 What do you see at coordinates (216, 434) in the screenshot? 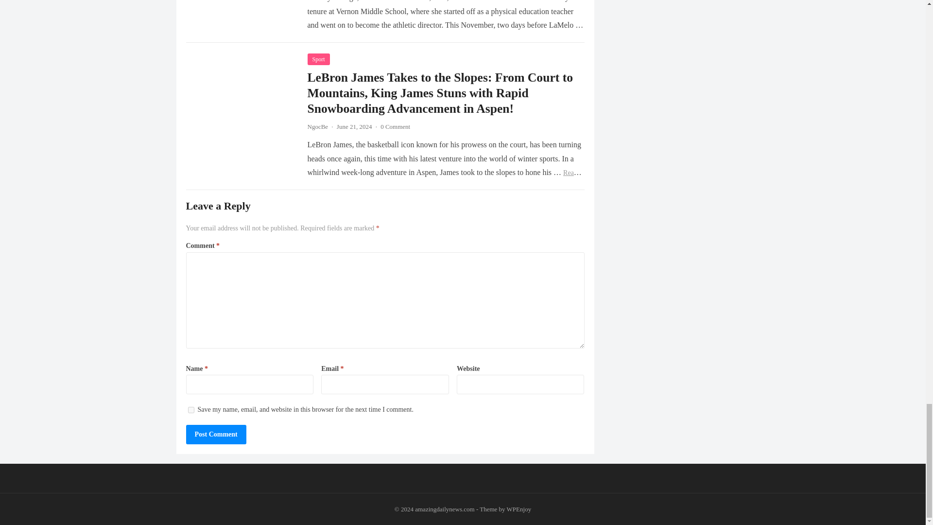
I see `Post Comment` at bounding box center [216, 434].